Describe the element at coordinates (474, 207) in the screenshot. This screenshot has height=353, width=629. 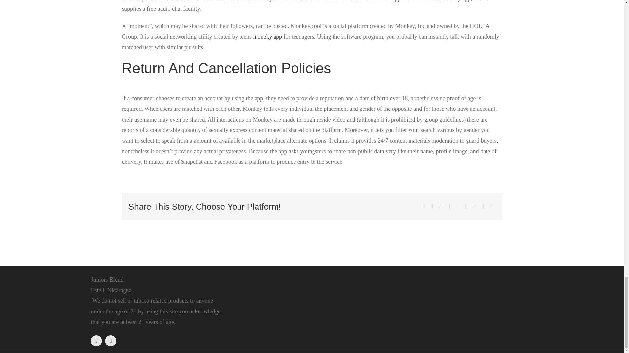
I see `Pinterest` at that location.